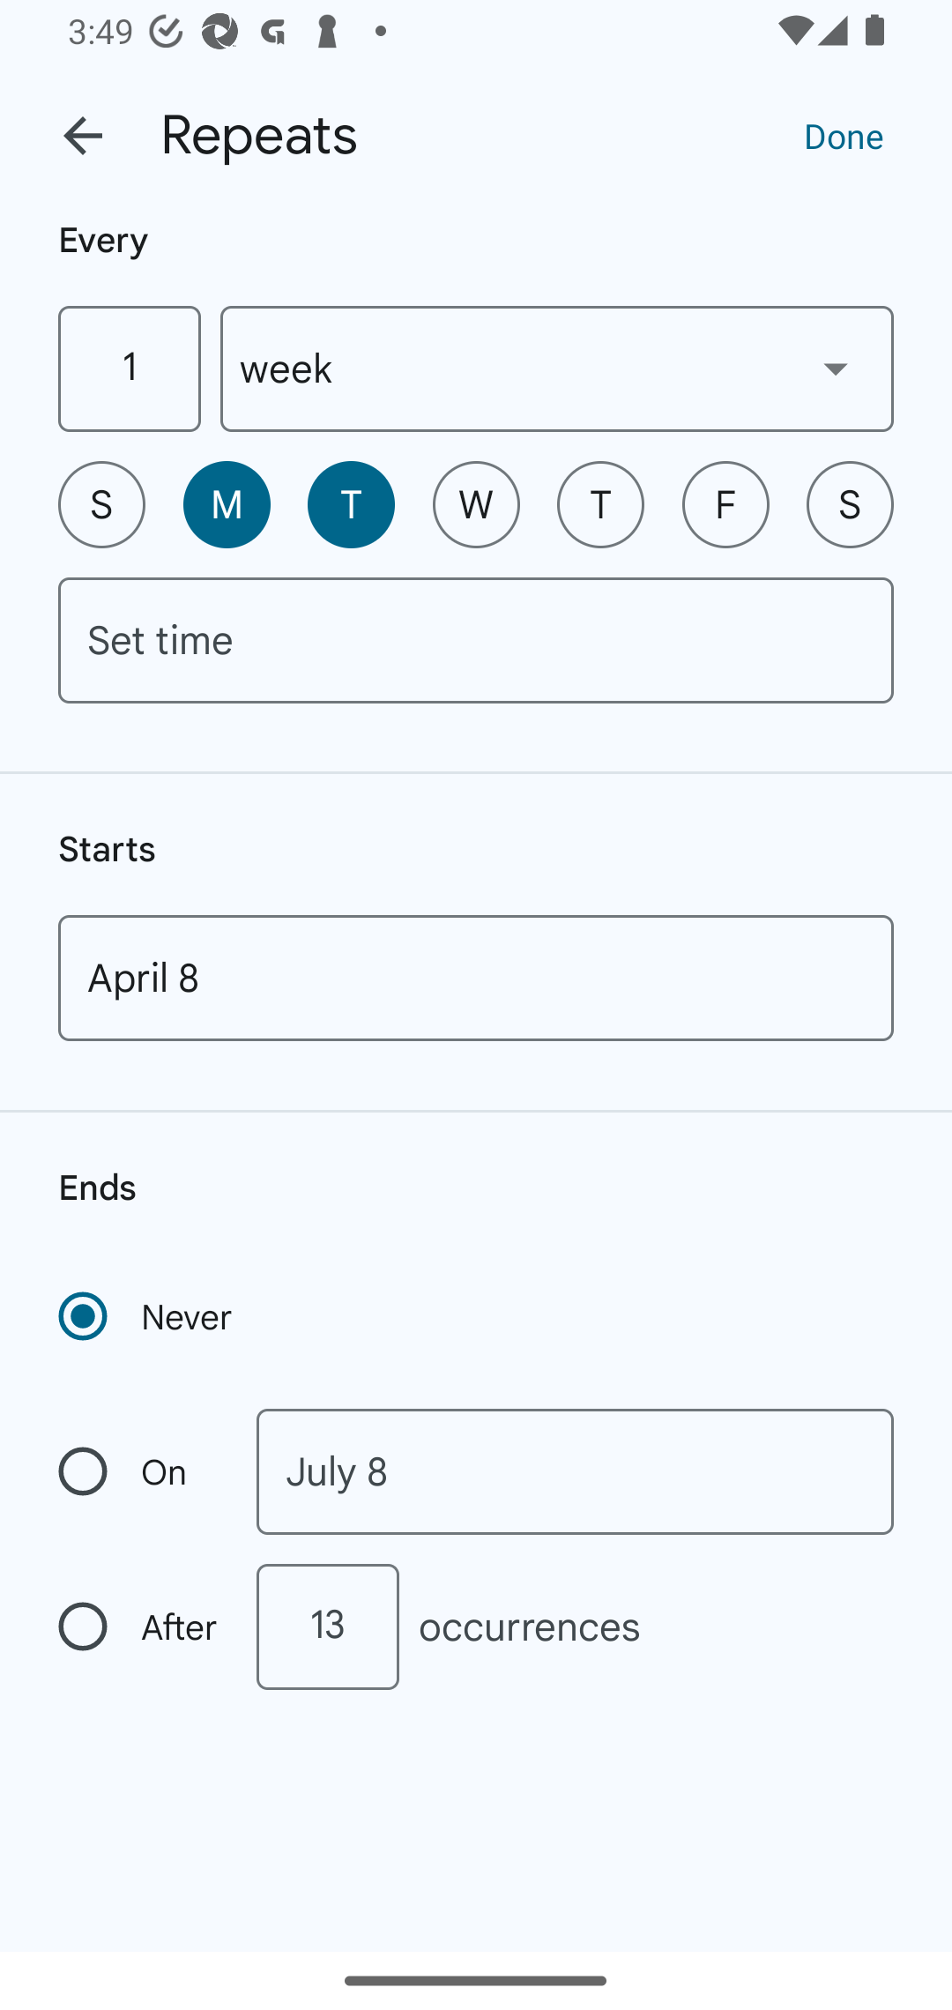 The height and width of the screenshot is (2010, 952). Describe the element at coordinates (227, 504) in the screenshot. I see `M Monday, selected` at that location.